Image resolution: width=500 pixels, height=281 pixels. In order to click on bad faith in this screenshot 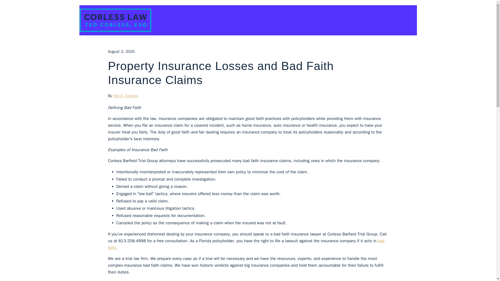, I will do `click(246, 244)`.